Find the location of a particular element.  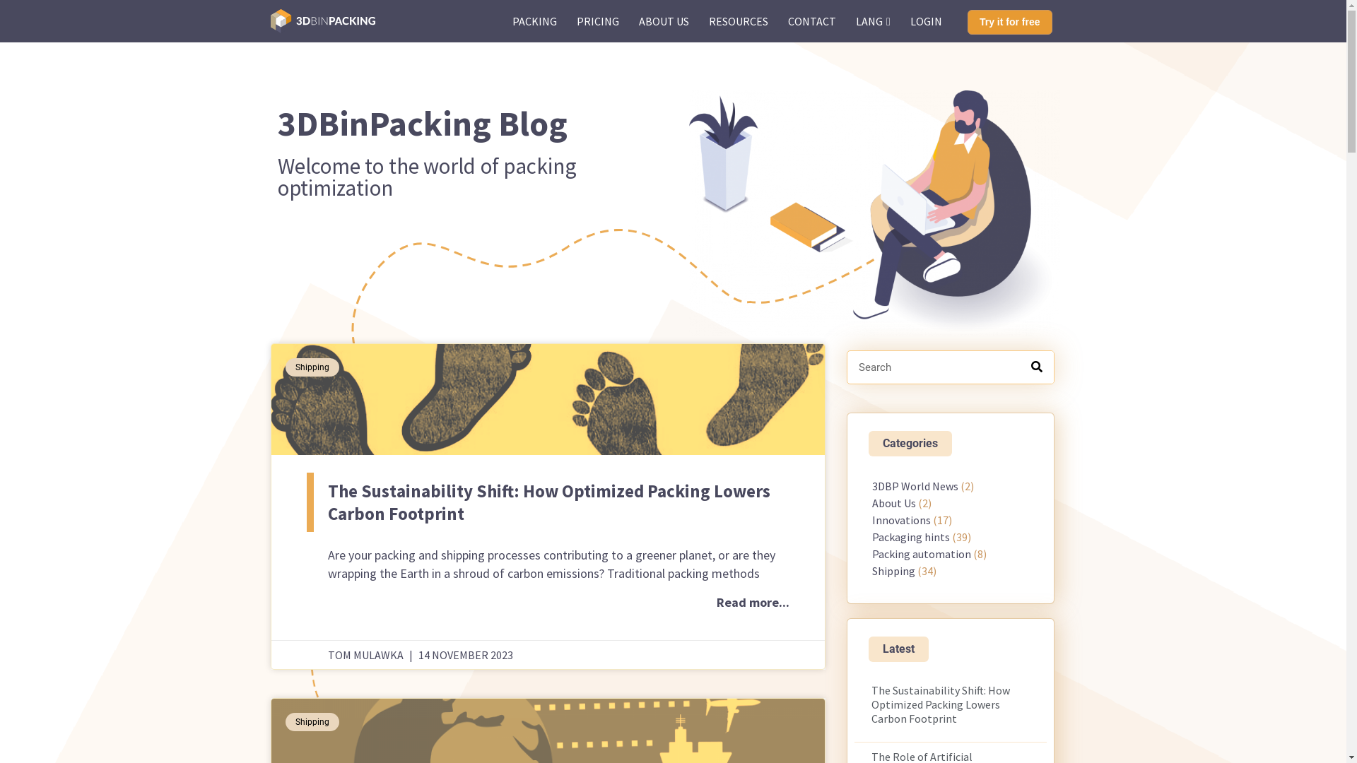

on is located at coordinates (322, 21).